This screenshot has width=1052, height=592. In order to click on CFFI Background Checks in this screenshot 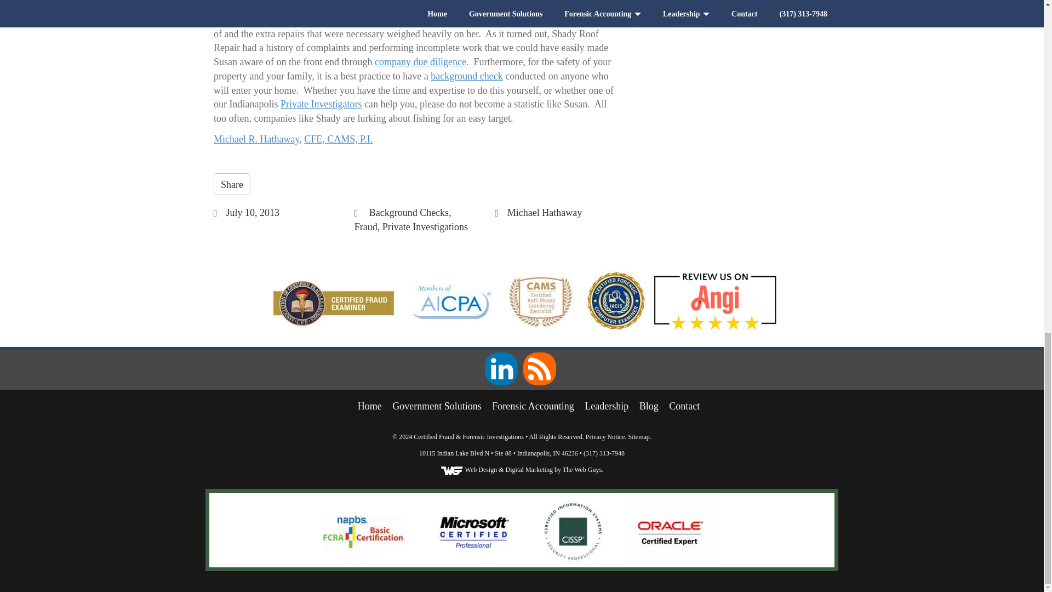, I will do `click(466, 76)`.